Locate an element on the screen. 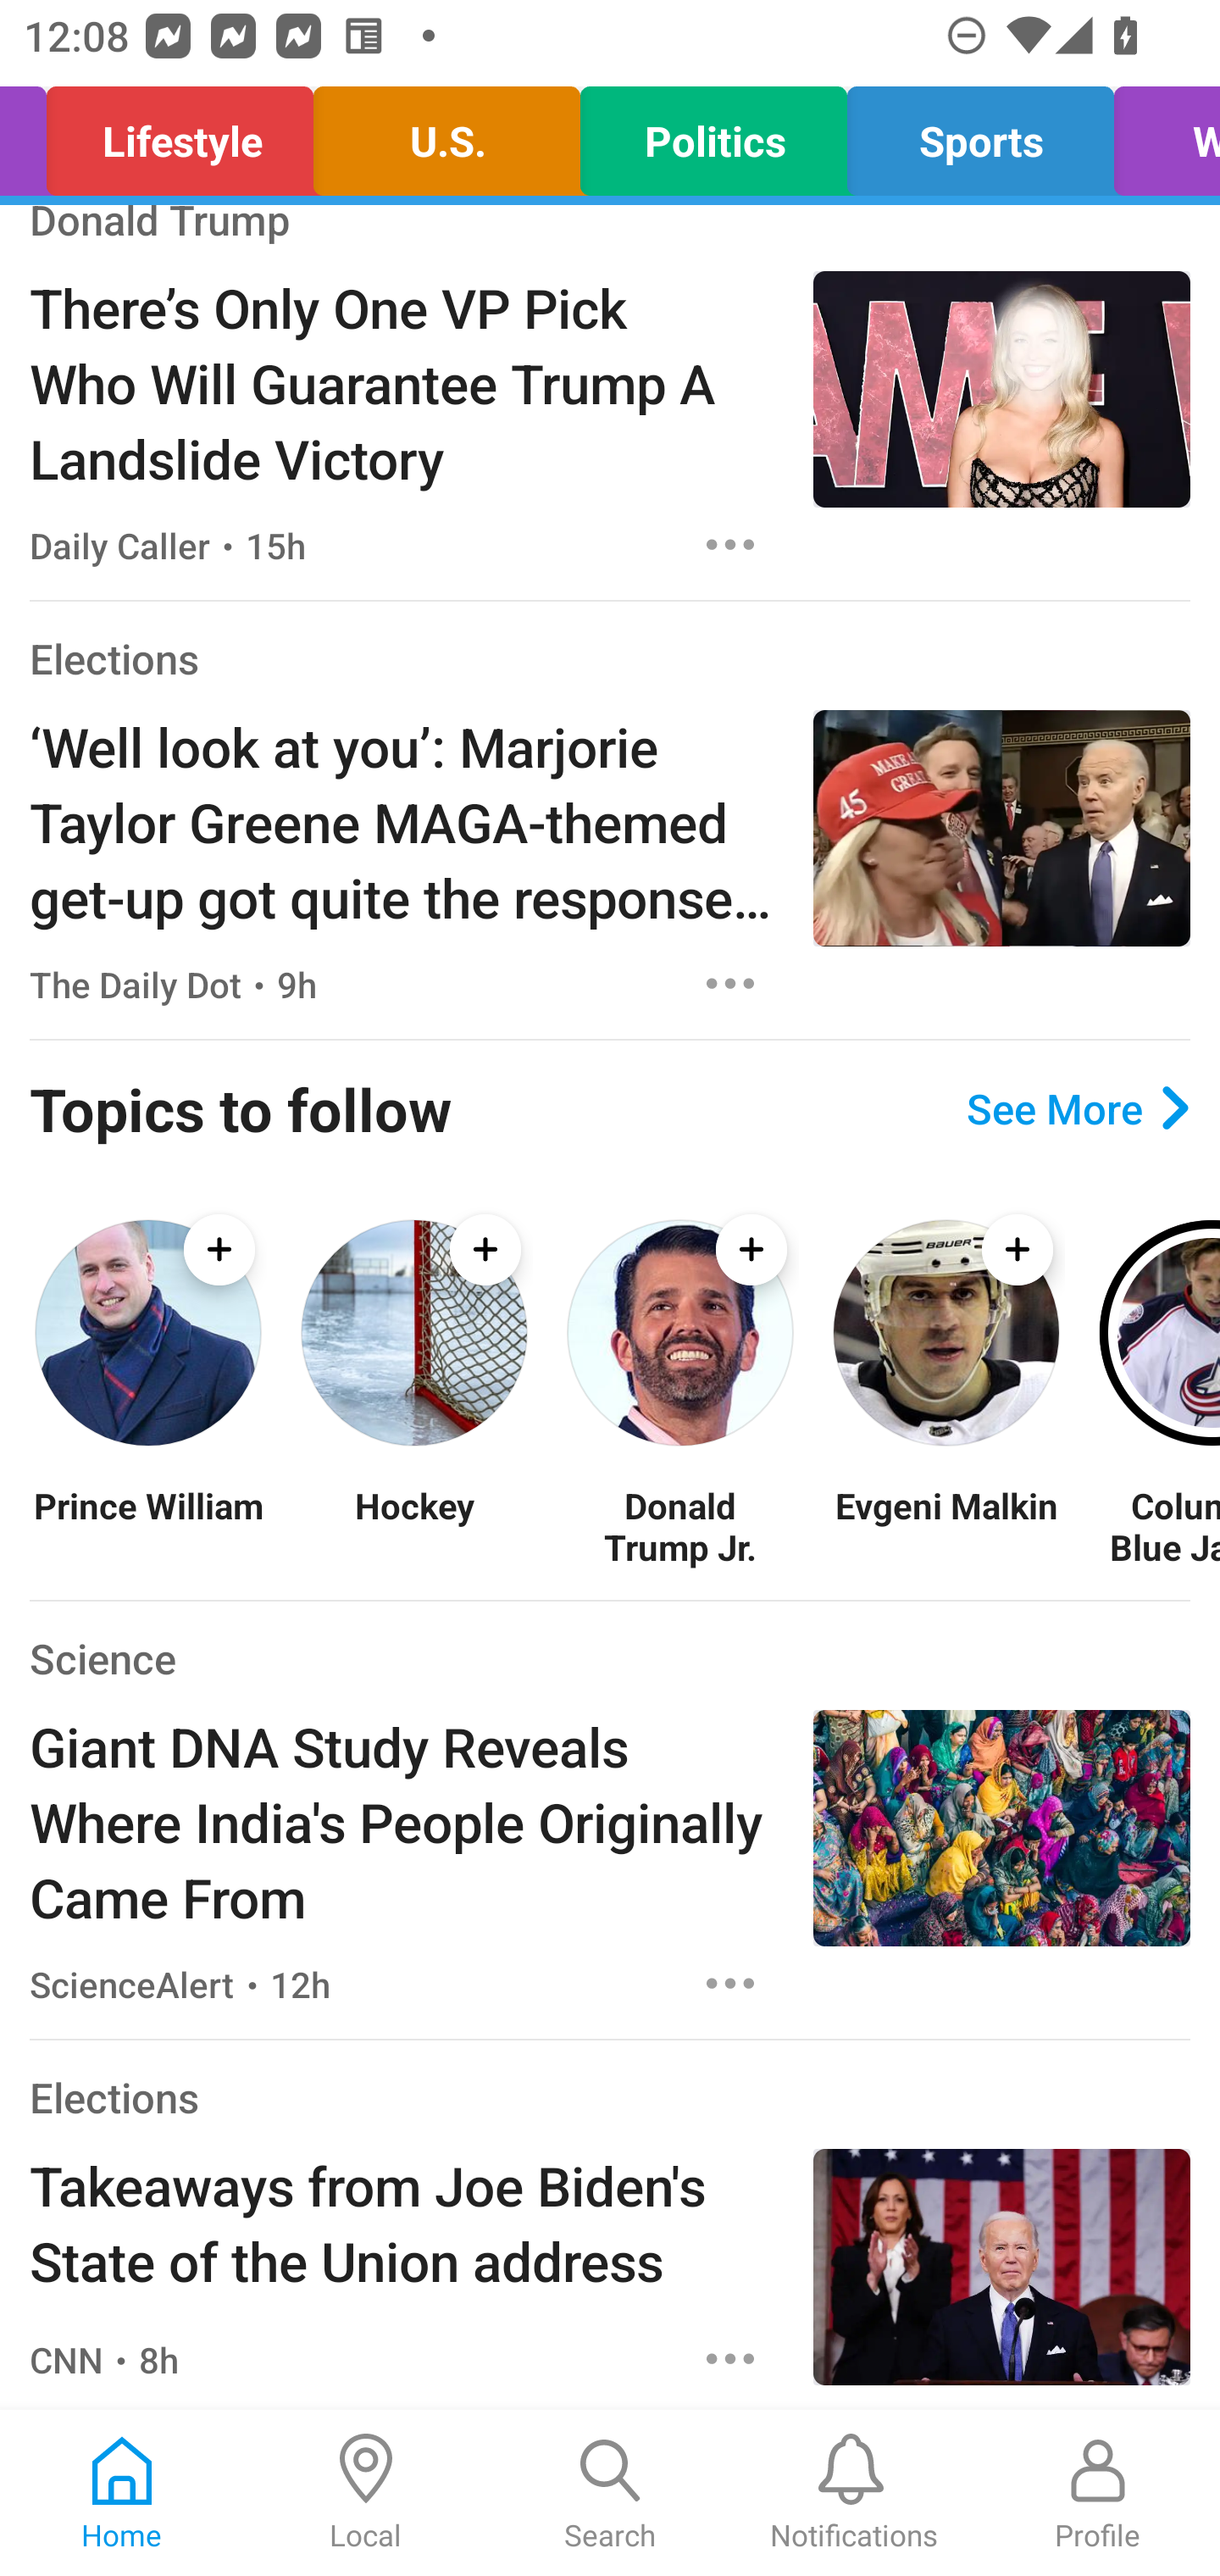 The width and height of the screenshot is (1220, 2576). Options is located at coordinates (730, 1983).